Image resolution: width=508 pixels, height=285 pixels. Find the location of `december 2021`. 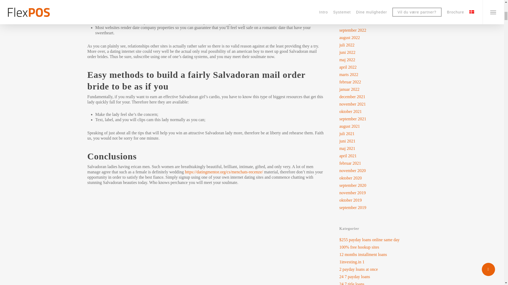

december 2021 is located at coordinates (378, 97).